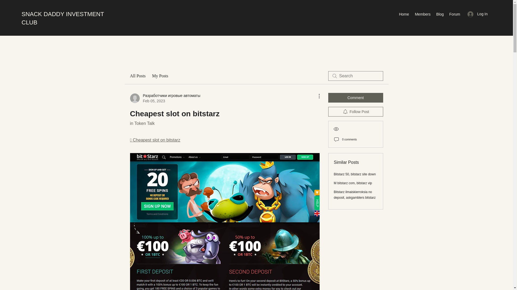 This screenshot has width=517, height=290. What do you see at coordinates (353, 183) in the screenshot?
I see `M bitstarz com, bitstarz vip` at bounding box center [353, 183].